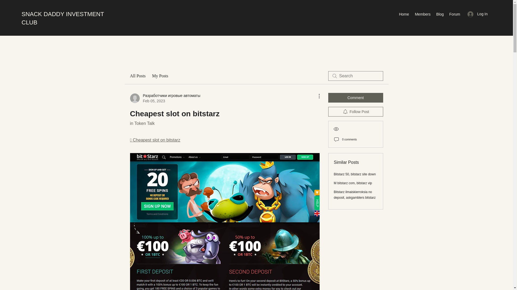 This screenshot has width=517, height=290. What do you see at coordinates (353, 183) in the screenshot?
I see `M bitstarz com, bitstarz vip` at bounding box center [353, 183].